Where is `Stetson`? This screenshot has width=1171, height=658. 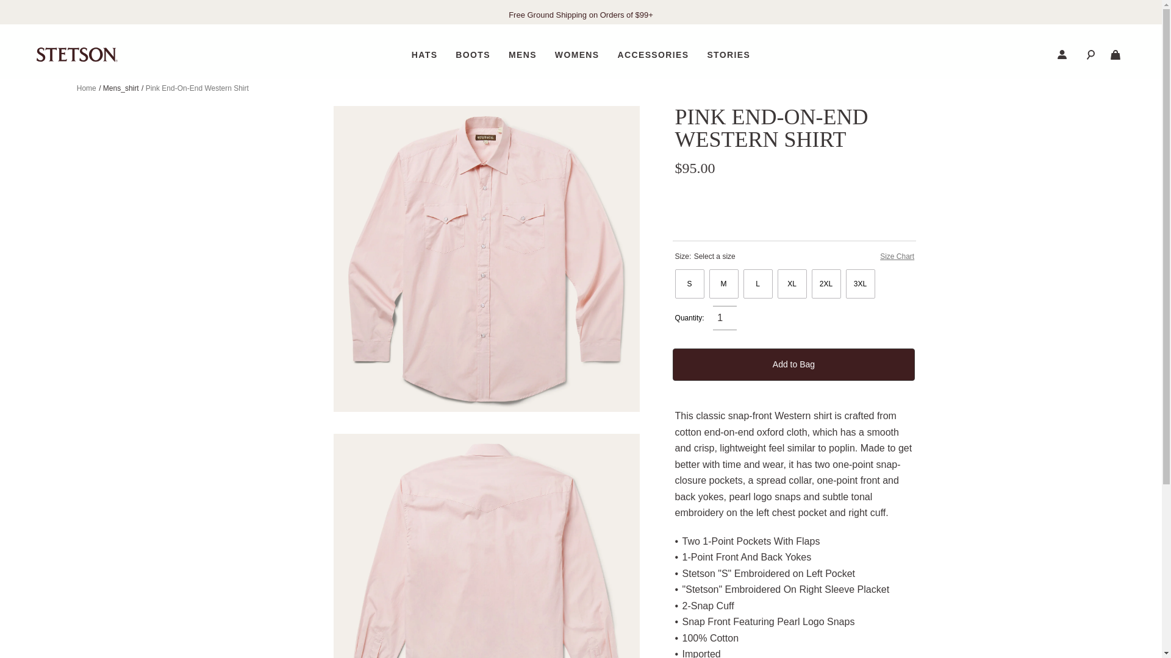 Stetson is located at coordinates (77, 54).